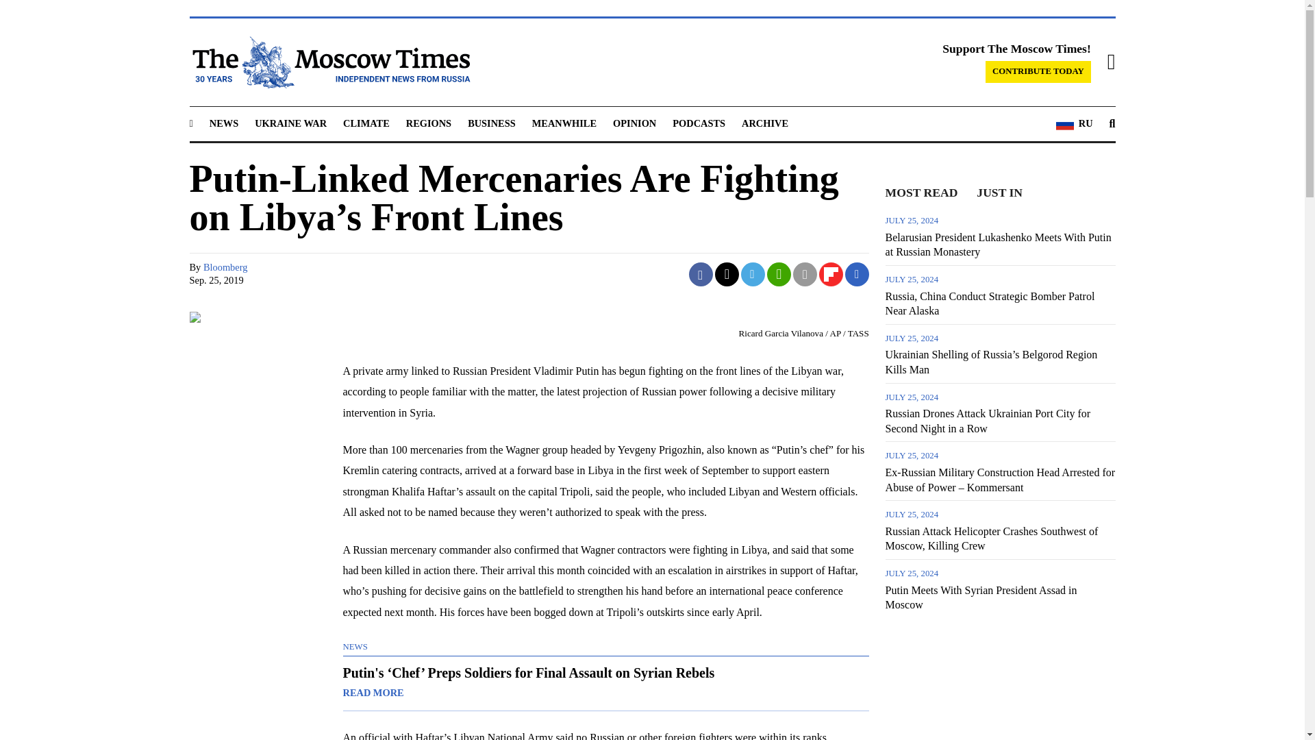 This screenshot has width=1315, height=740. Describe the element at coordinates (366, 123) in the screenshot. I see `CLIMATE` at that location.